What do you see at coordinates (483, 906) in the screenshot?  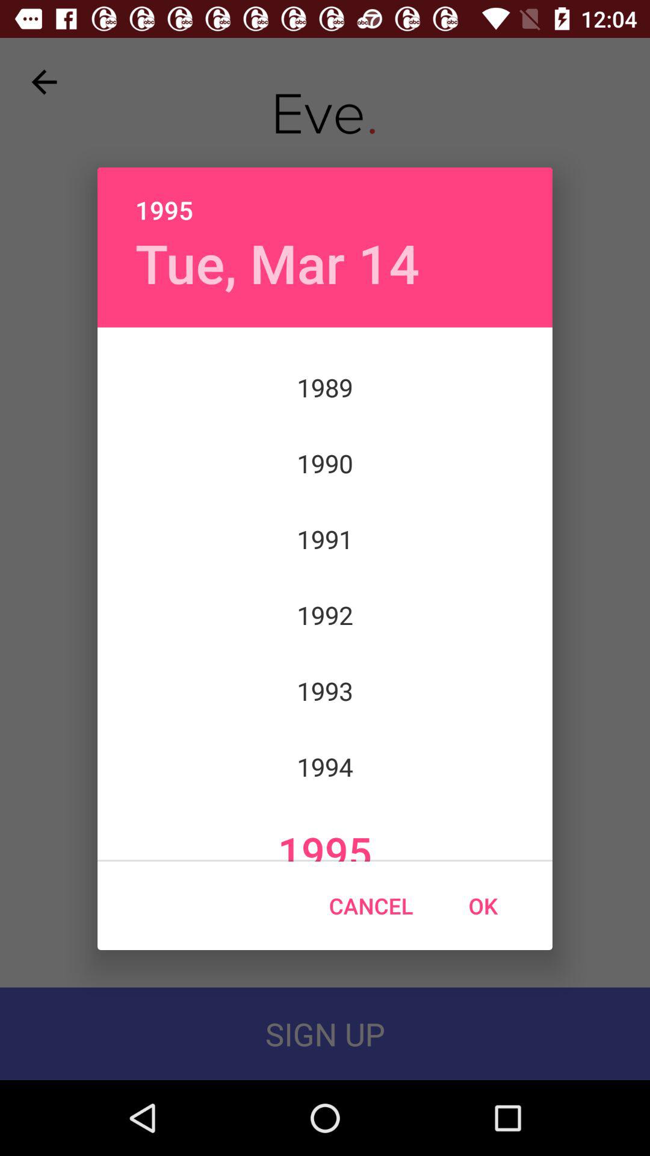 I see `turn off the icon at the bottom right corner` at bounding box center [483, 906].